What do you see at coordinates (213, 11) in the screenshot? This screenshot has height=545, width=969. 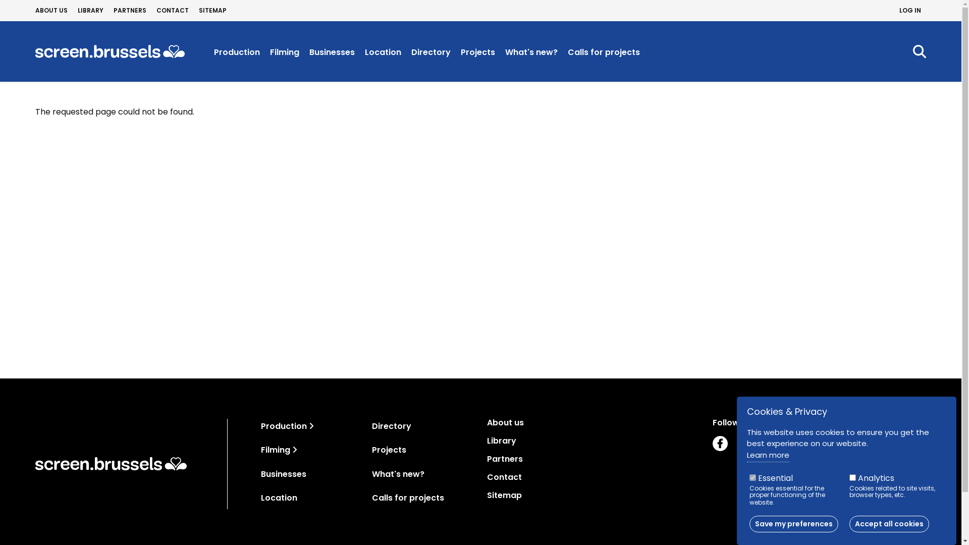 I see `SITEMAP` at bounding box center [213, 11].